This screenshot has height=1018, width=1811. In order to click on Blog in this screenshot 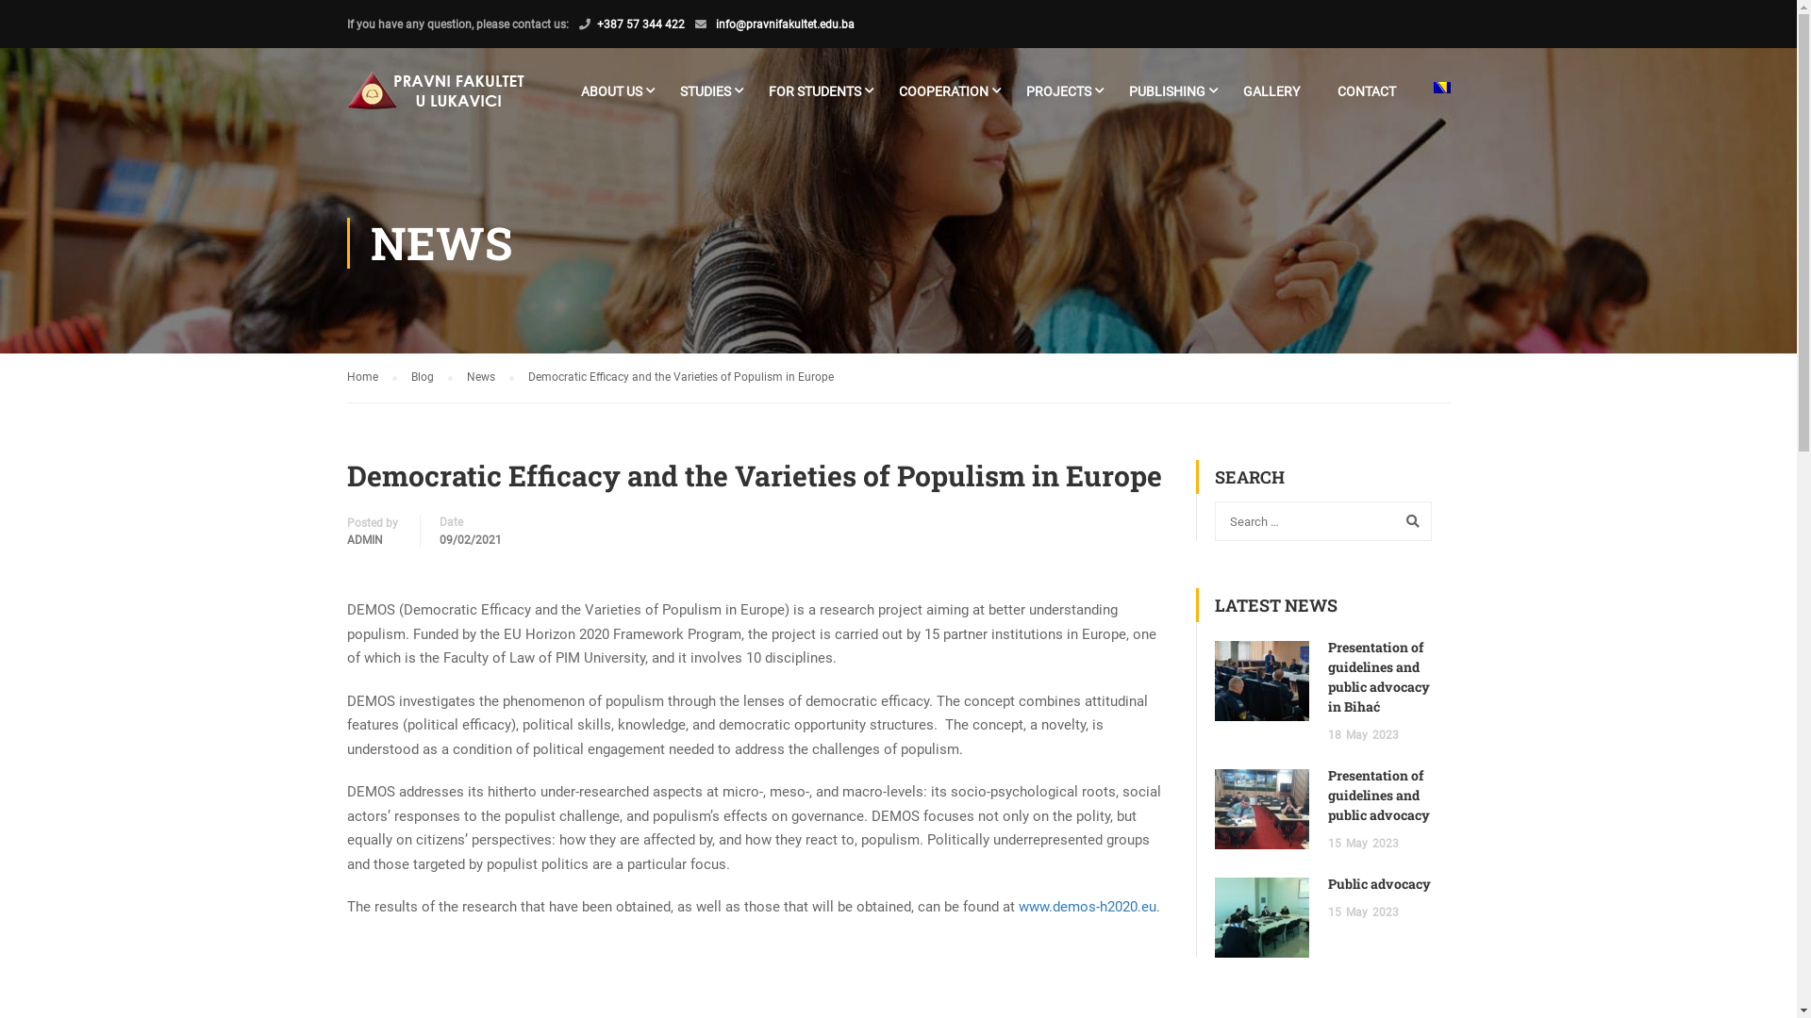, I will do `click(432, 377)`.